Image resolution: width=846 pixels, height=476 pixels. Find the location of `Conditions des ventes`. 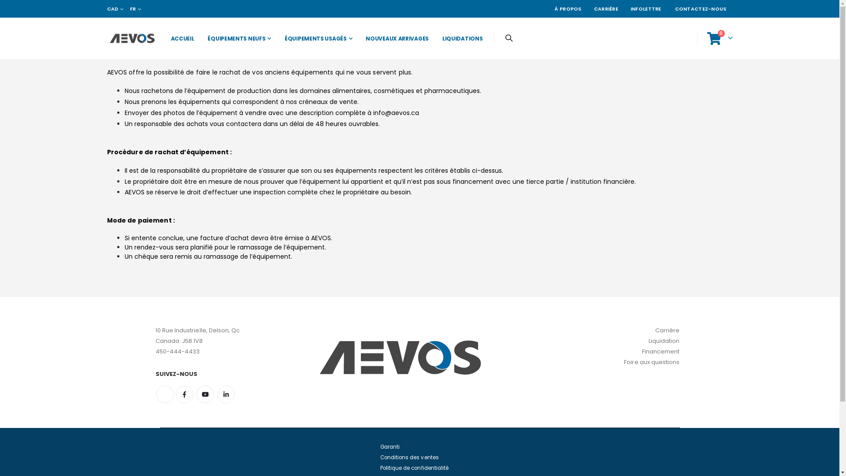

Conditions des ventes is located at coordinates (409, 457).